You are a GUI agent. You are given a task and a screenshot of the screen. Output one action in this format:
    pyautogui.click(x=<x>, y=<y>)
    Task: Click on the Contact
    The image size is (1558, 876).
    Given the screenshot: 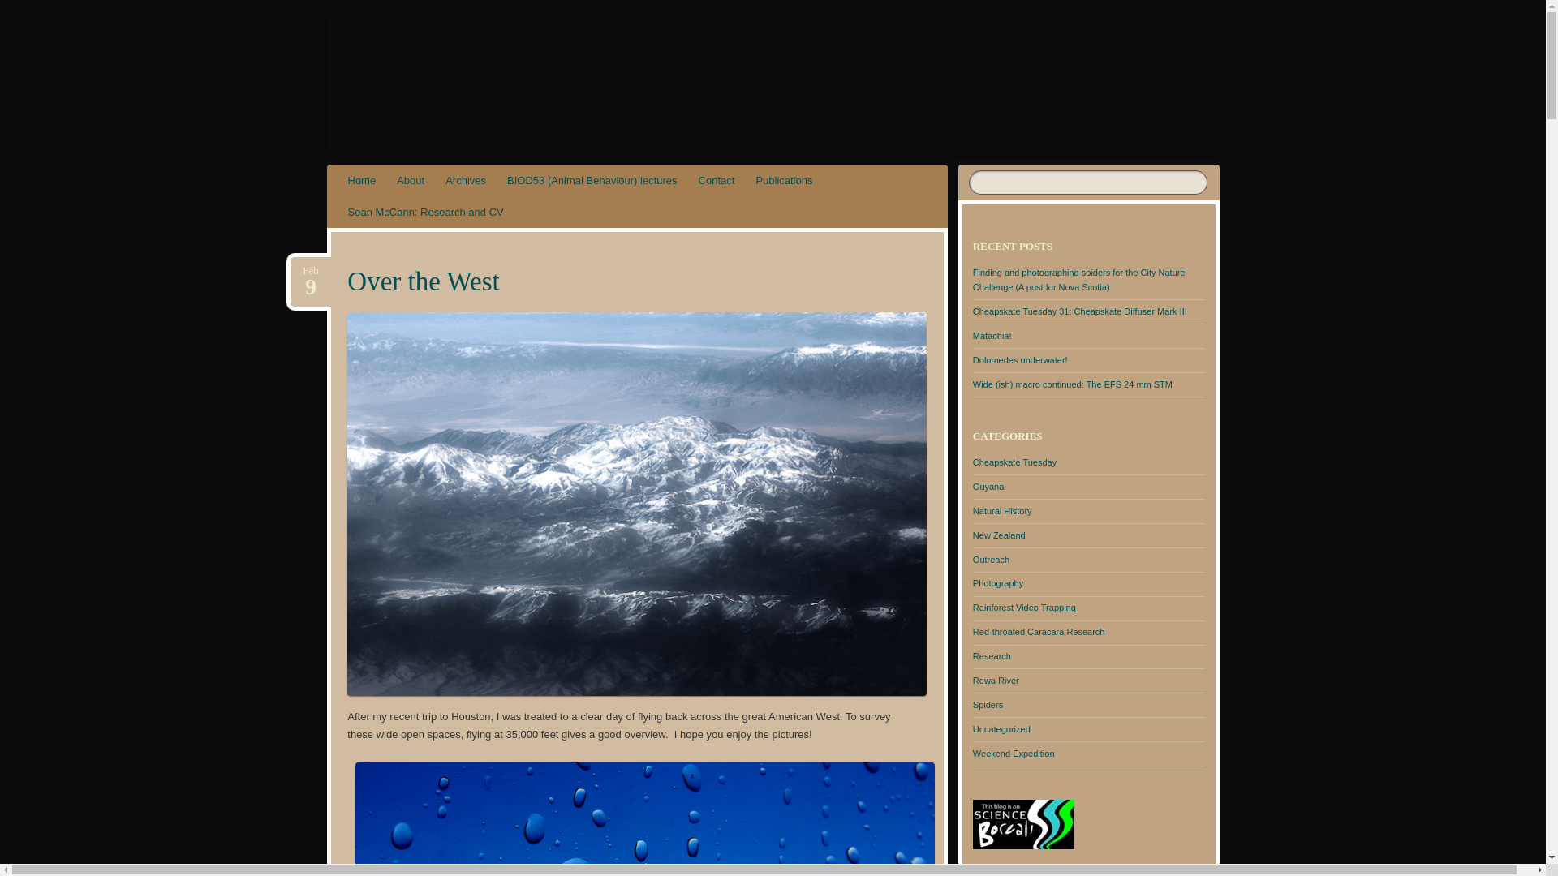 What is the action you would take?
    pyautogui.click(x=310, y=271)
    